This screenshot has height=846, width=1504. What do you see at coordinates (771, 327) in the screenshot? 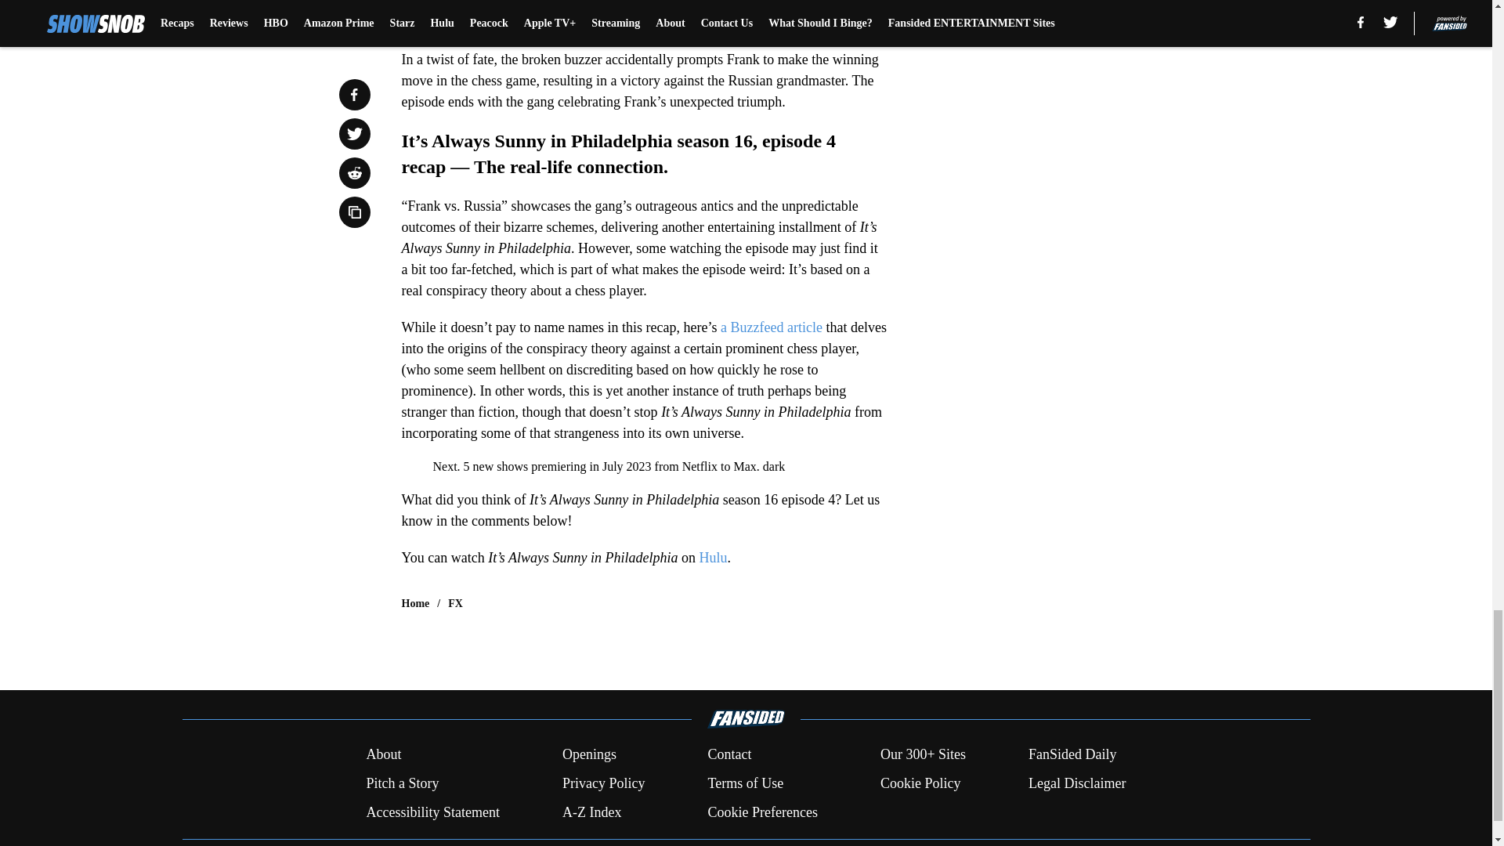
I see `a Buzzfeed article` at bounding box center [771, 327].